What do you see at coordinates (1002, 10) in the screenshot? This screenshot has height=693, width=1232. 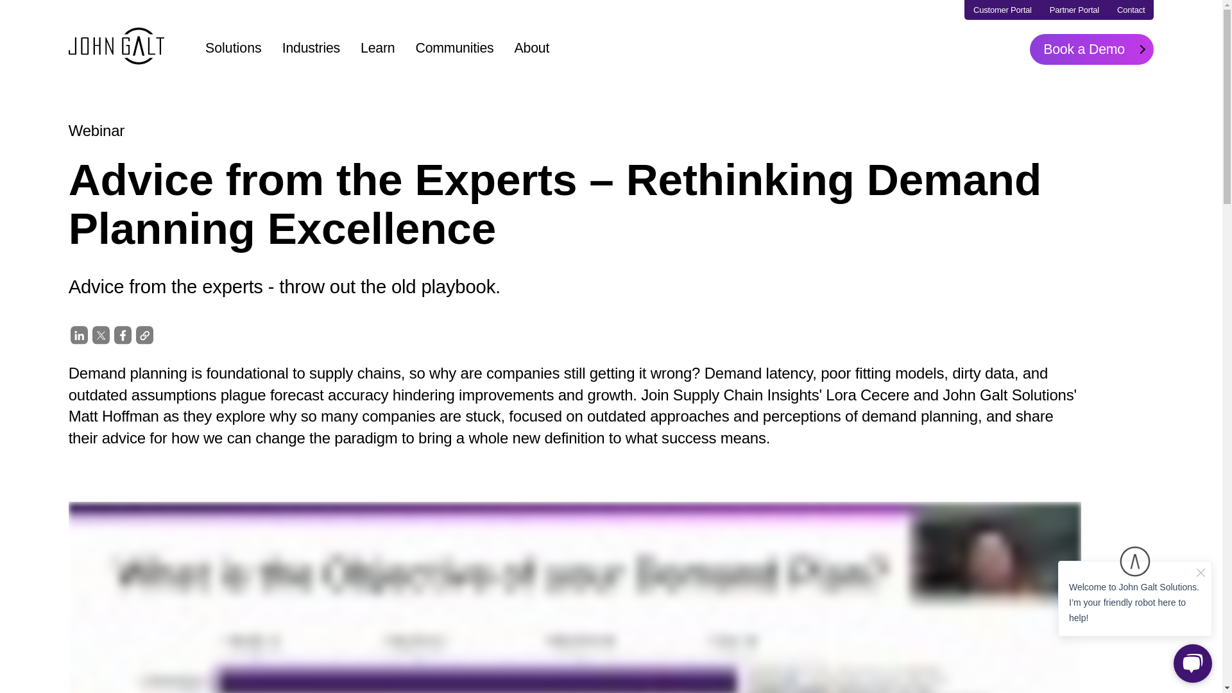 I see `Customer Portal` at bounding box center [1002, 10].